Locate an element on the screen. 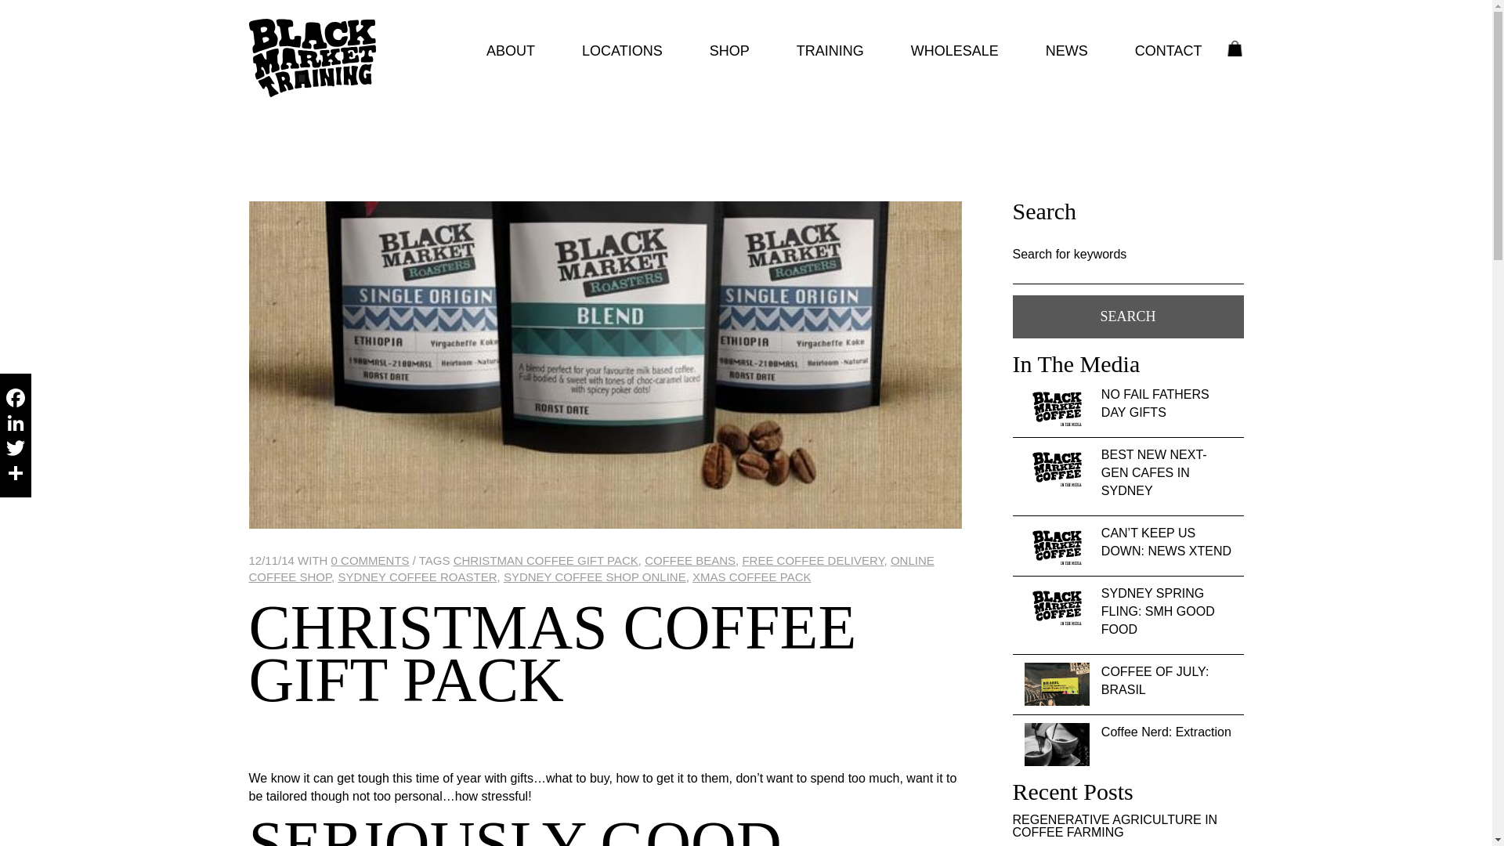 The width and height of the screenshot is (1504, 846). Search for: is located at coordinates (1128, 274).